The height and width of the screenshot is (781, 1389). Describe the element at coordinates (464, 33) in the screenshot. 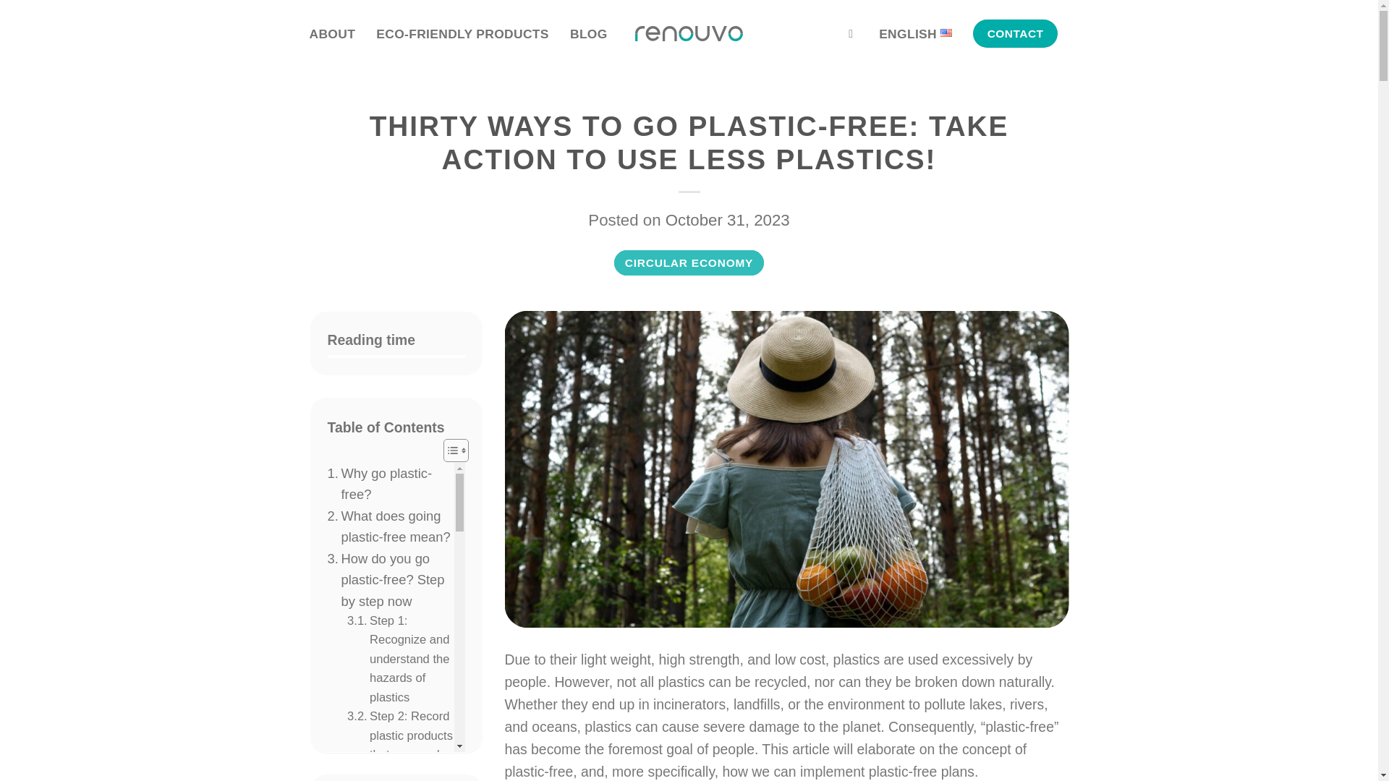

I see `ECO-FRIENDLY PRODUCTS` at that location.